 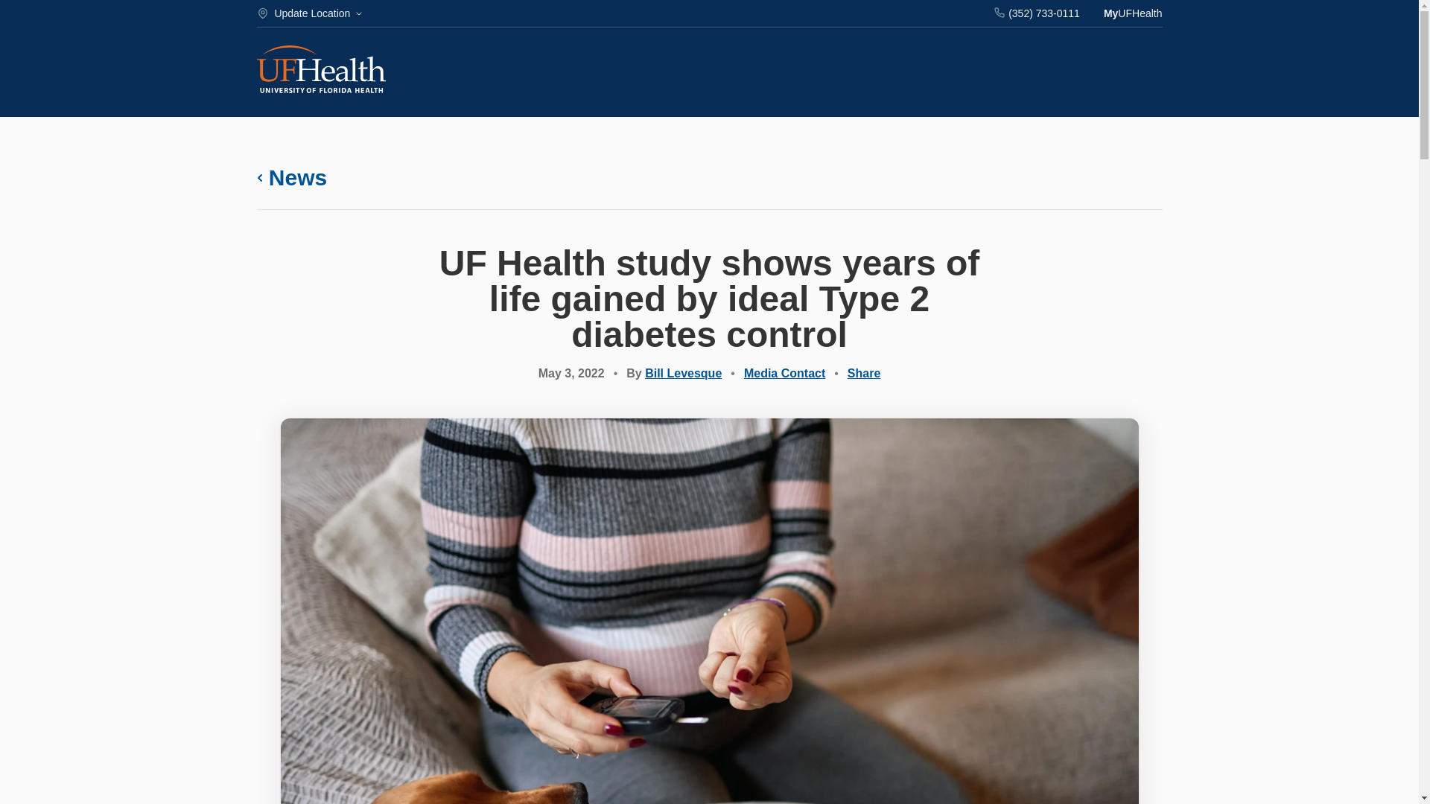 What do you see at coordinates (683, 372) in the screenshot?
I see `Bill Levesque` at bounding box center [683, 372].